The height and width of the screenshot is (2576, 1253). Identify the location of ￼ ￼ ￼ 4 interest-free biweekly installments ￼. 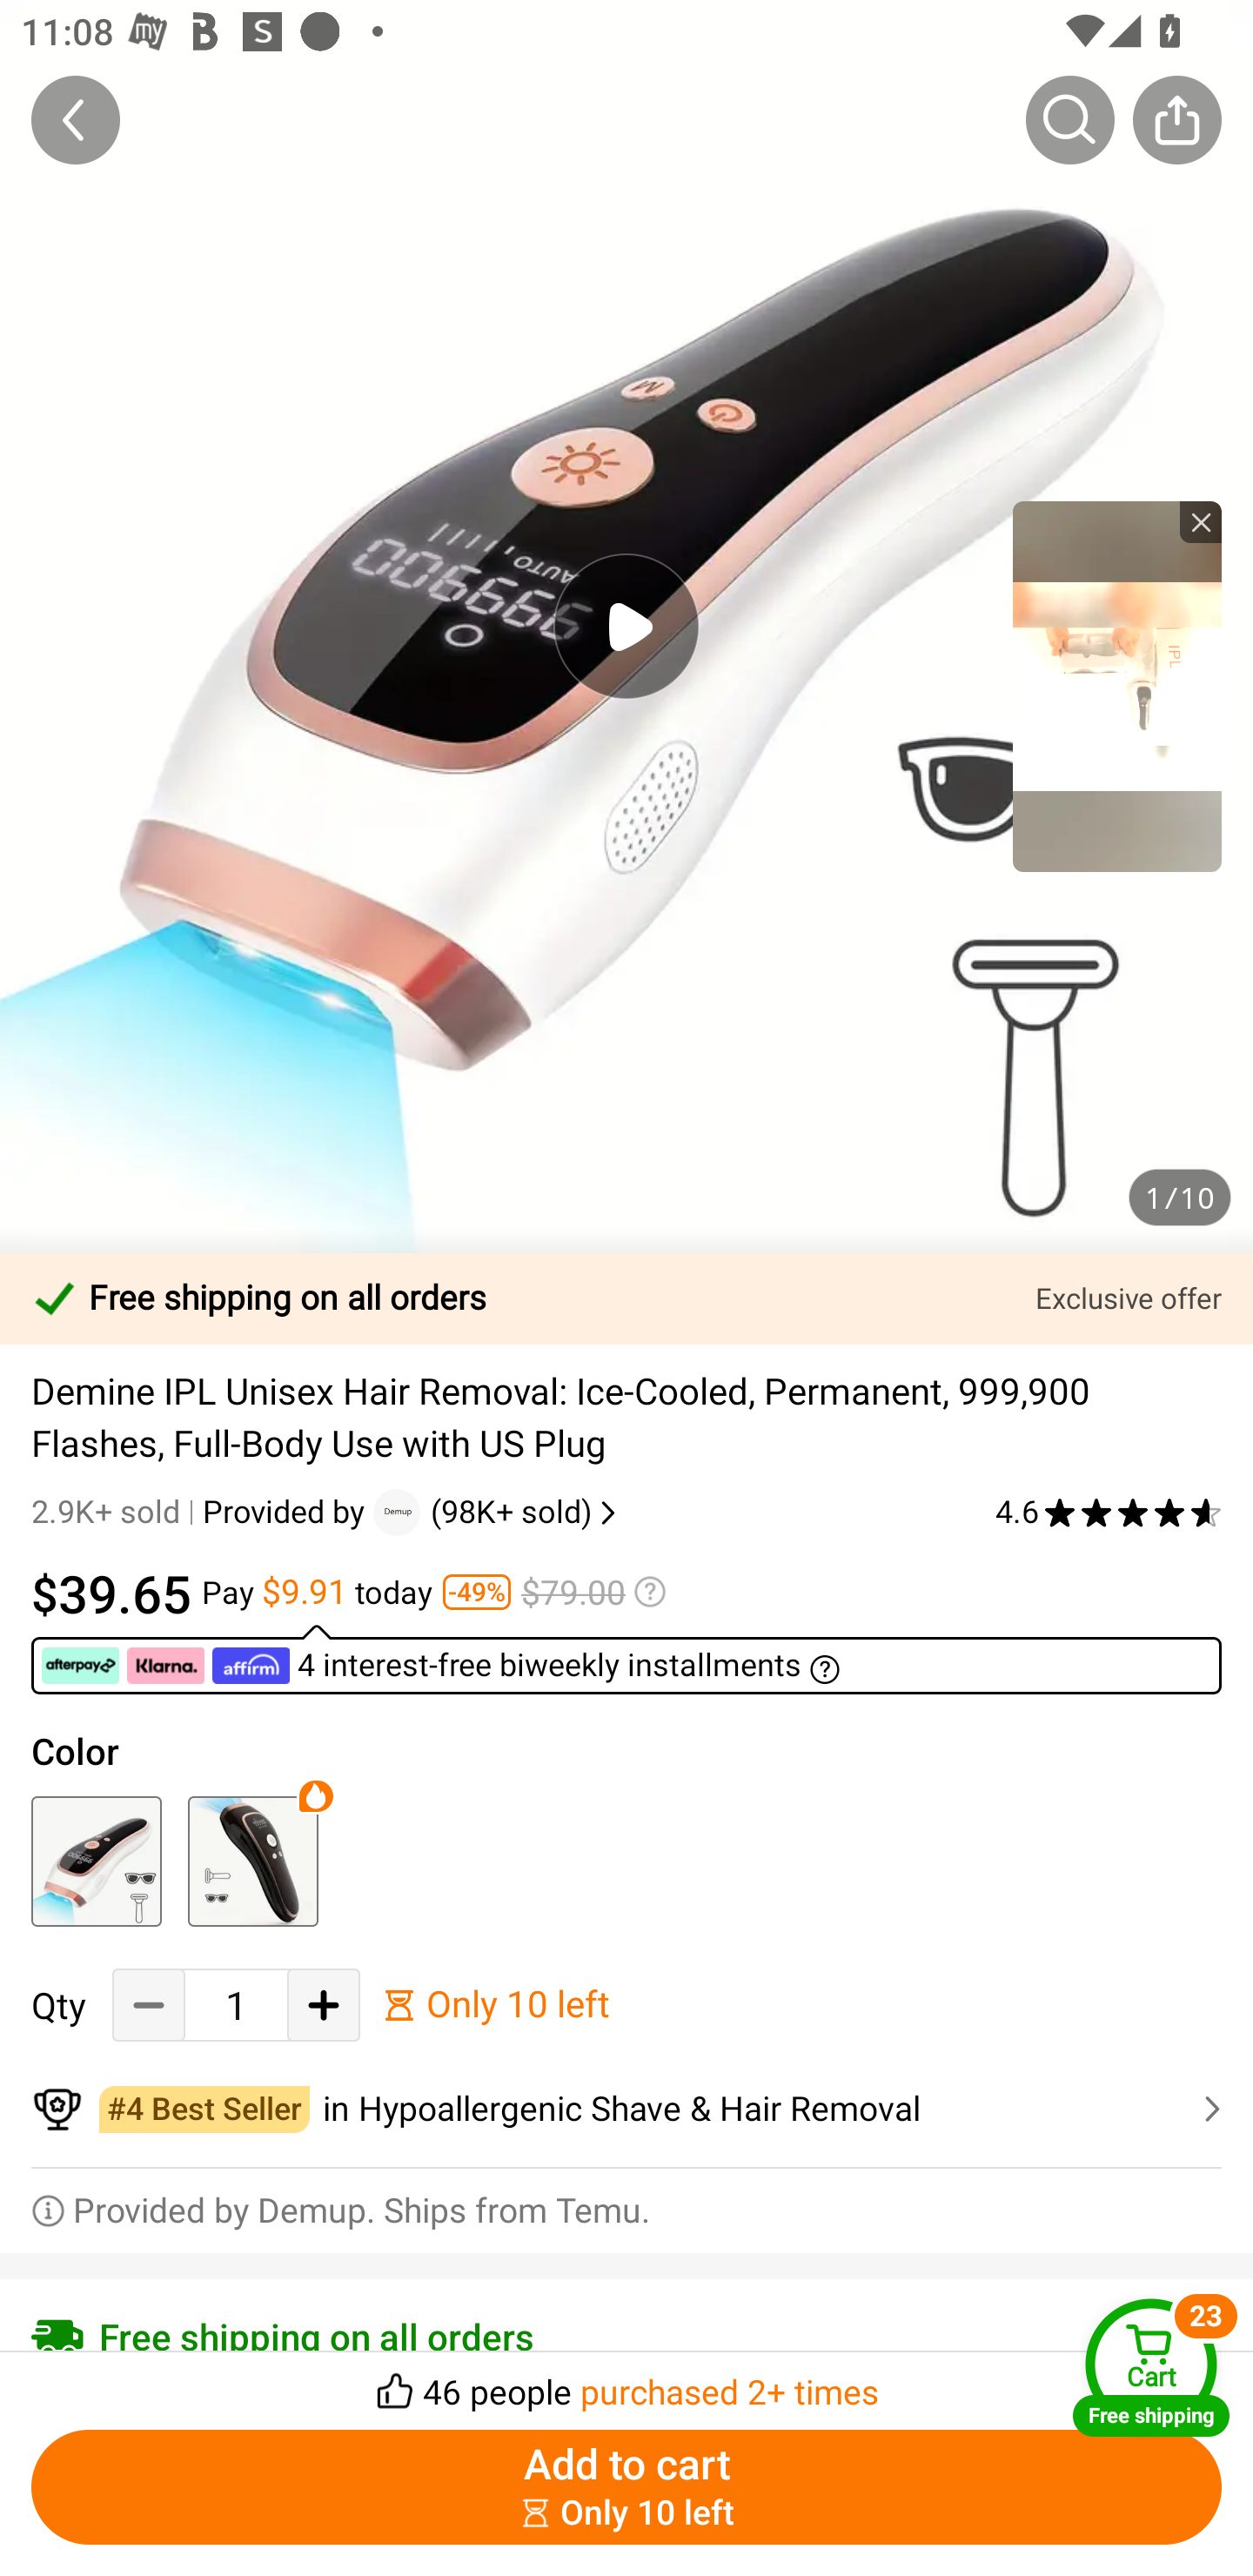
(626, 1659).